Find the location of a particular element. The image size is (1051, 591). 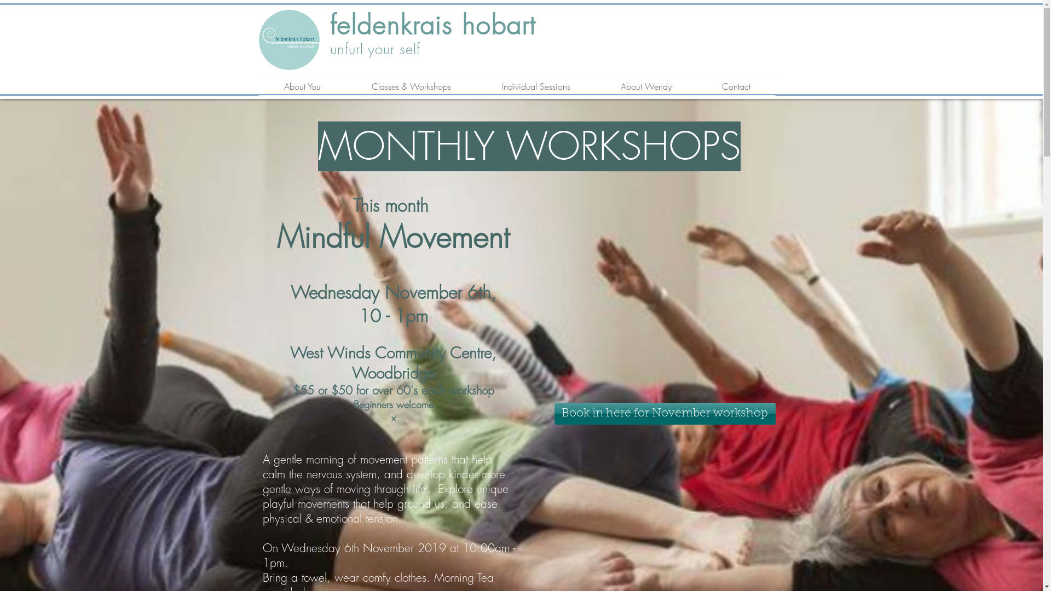

Book in here for November workshop is located at coordinates (665, 414).